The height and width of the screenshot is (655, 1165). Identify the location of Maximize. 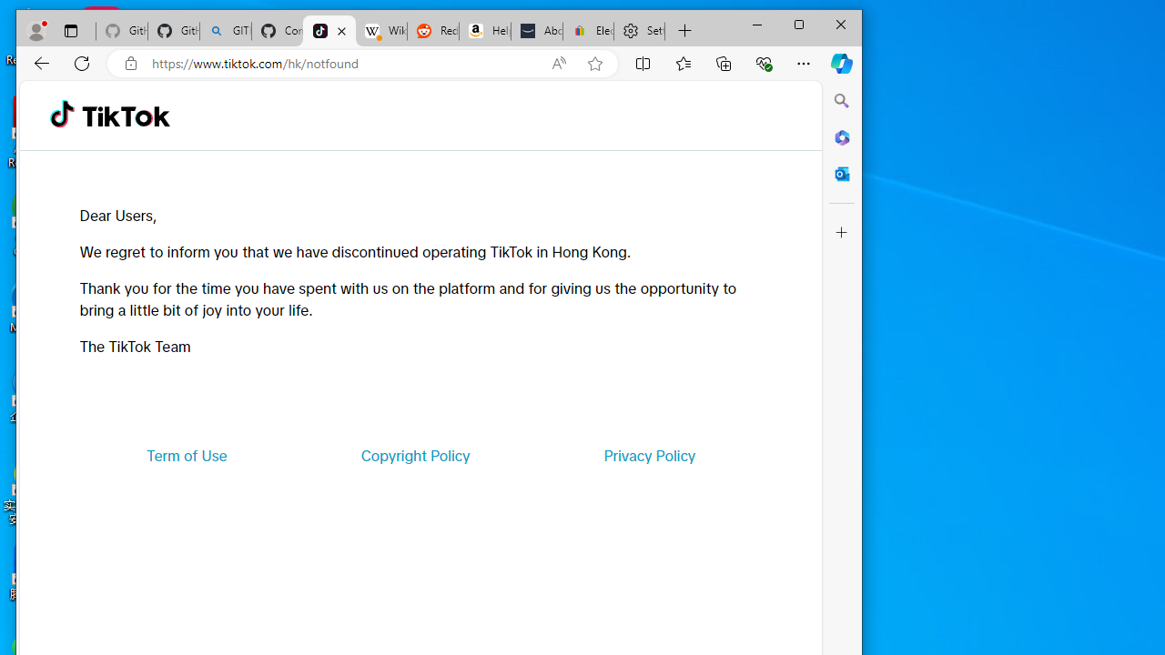
(799, 24).